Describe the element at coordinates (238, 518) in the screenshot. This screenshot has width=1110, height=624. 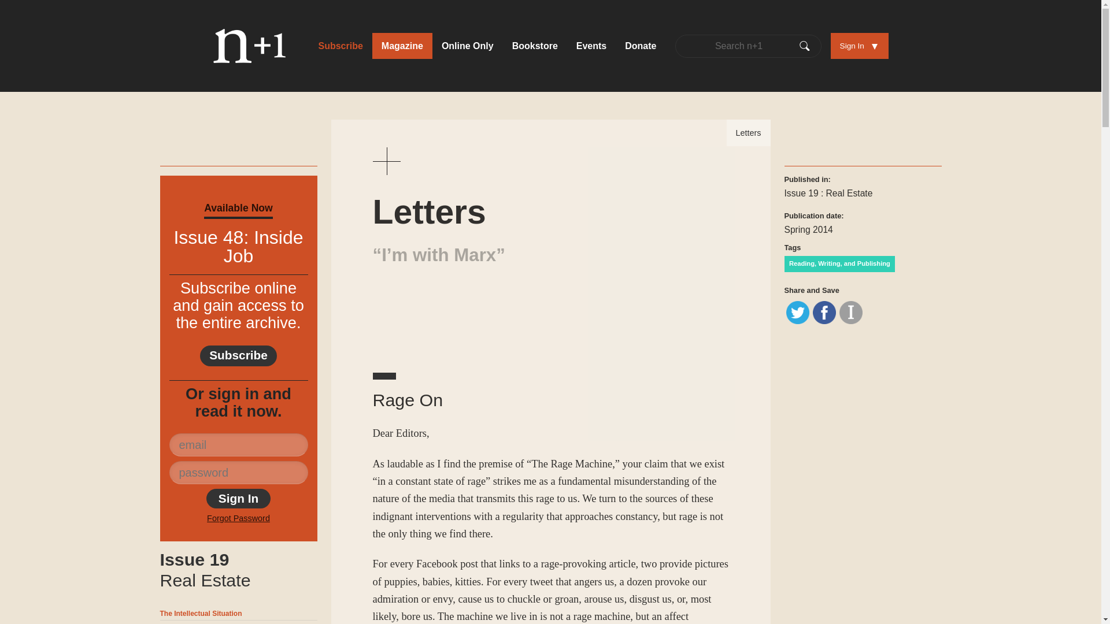
I see `Twitter` at that location.